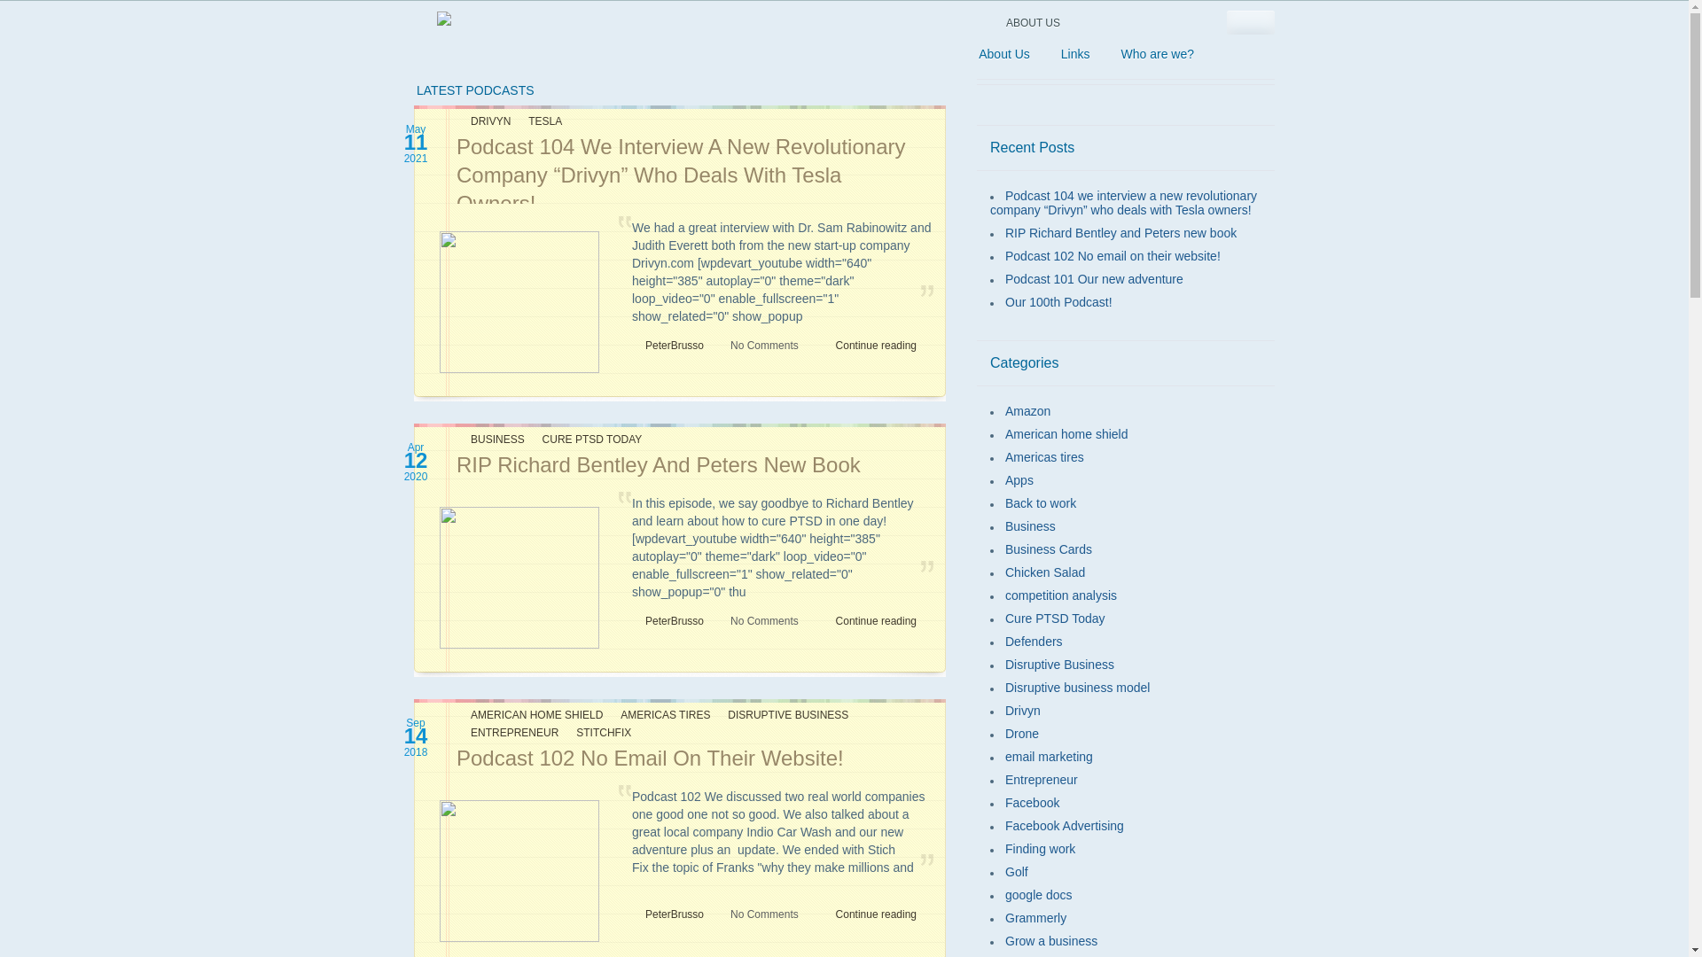  Describe the element at coordinates (1049, 549) in the screenshot. I see `Business Cards` at that location.